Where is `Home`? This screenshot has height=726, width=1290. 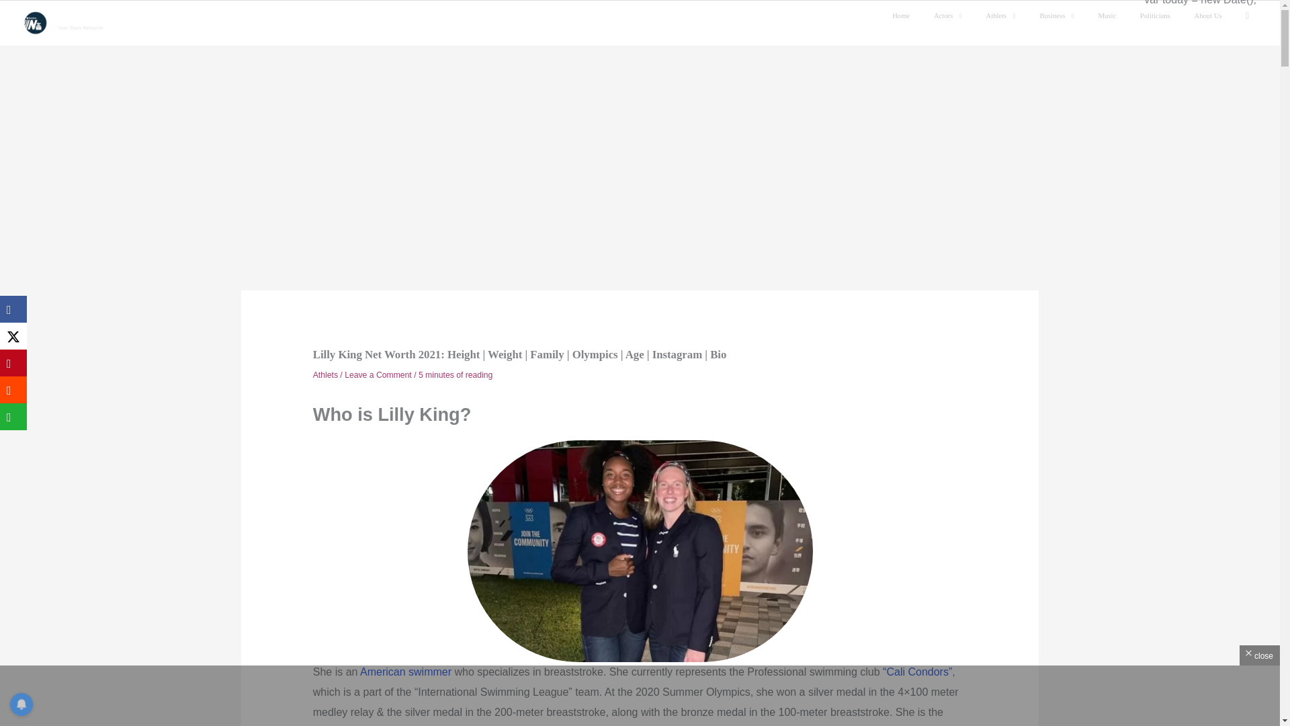 Home is located at coordinates (906, 16).